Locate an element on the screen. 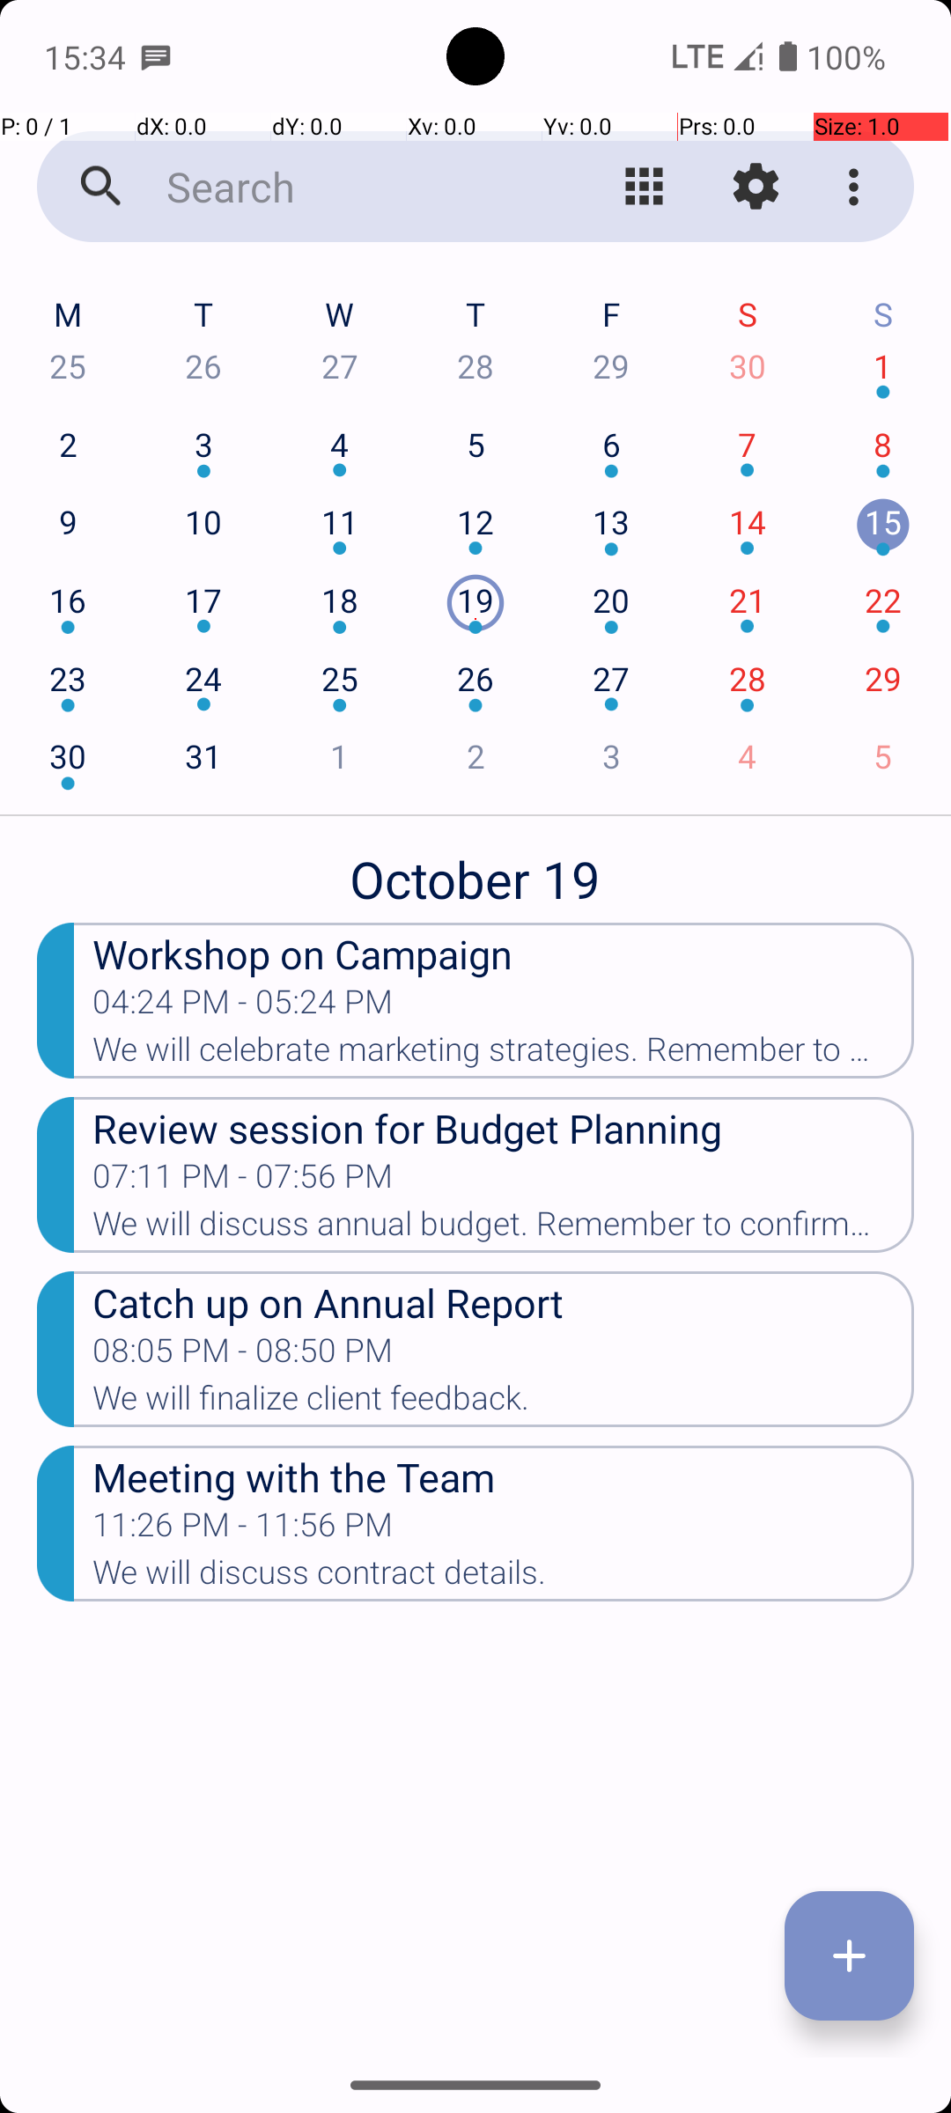  07:11 PM - 07:56 PM is located at coordinates (243, 1182).